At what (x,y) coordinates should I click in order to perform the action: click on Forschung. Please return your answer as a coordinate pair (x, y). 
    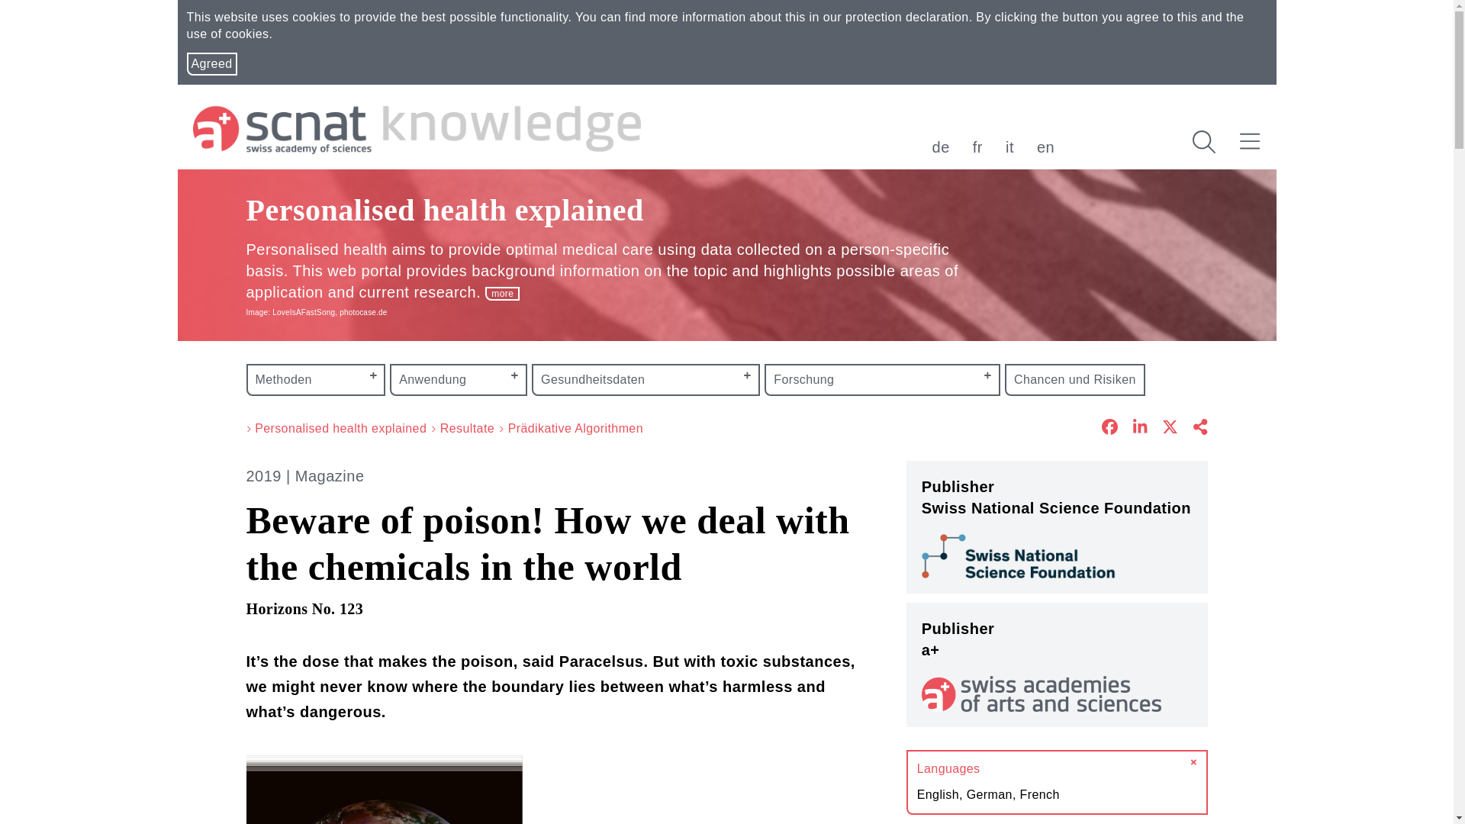
    Looking at the image, I should click on (882, 380).